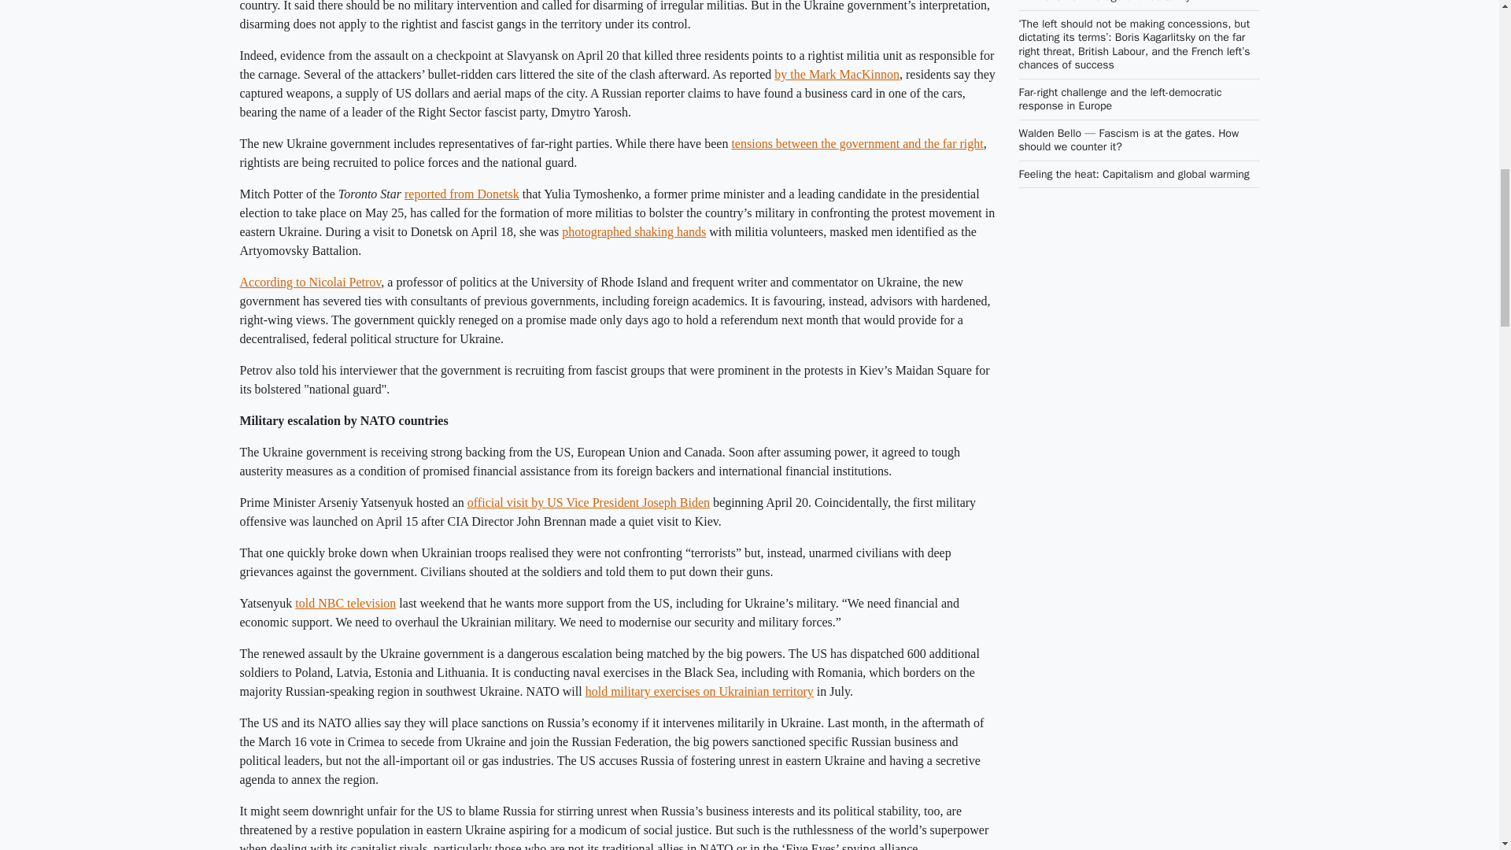 The width and height of the screenshot is (1511, 850). I want to click on official visit by US Vice President Joseph Biden, so click(589, 502).